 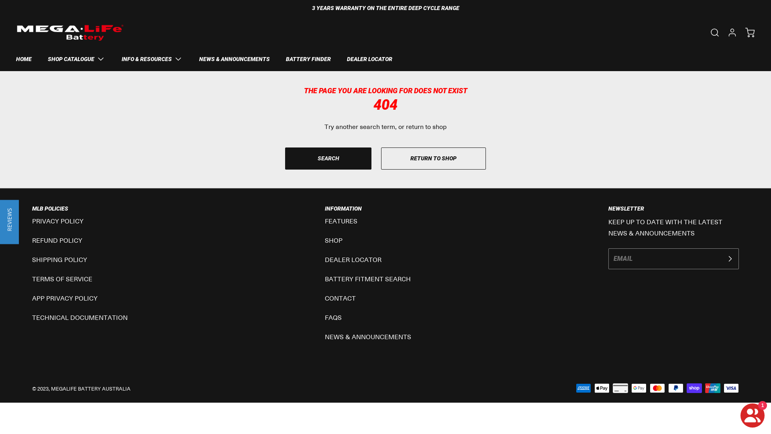 I want to click on HOME, so click(x=24, y=59).